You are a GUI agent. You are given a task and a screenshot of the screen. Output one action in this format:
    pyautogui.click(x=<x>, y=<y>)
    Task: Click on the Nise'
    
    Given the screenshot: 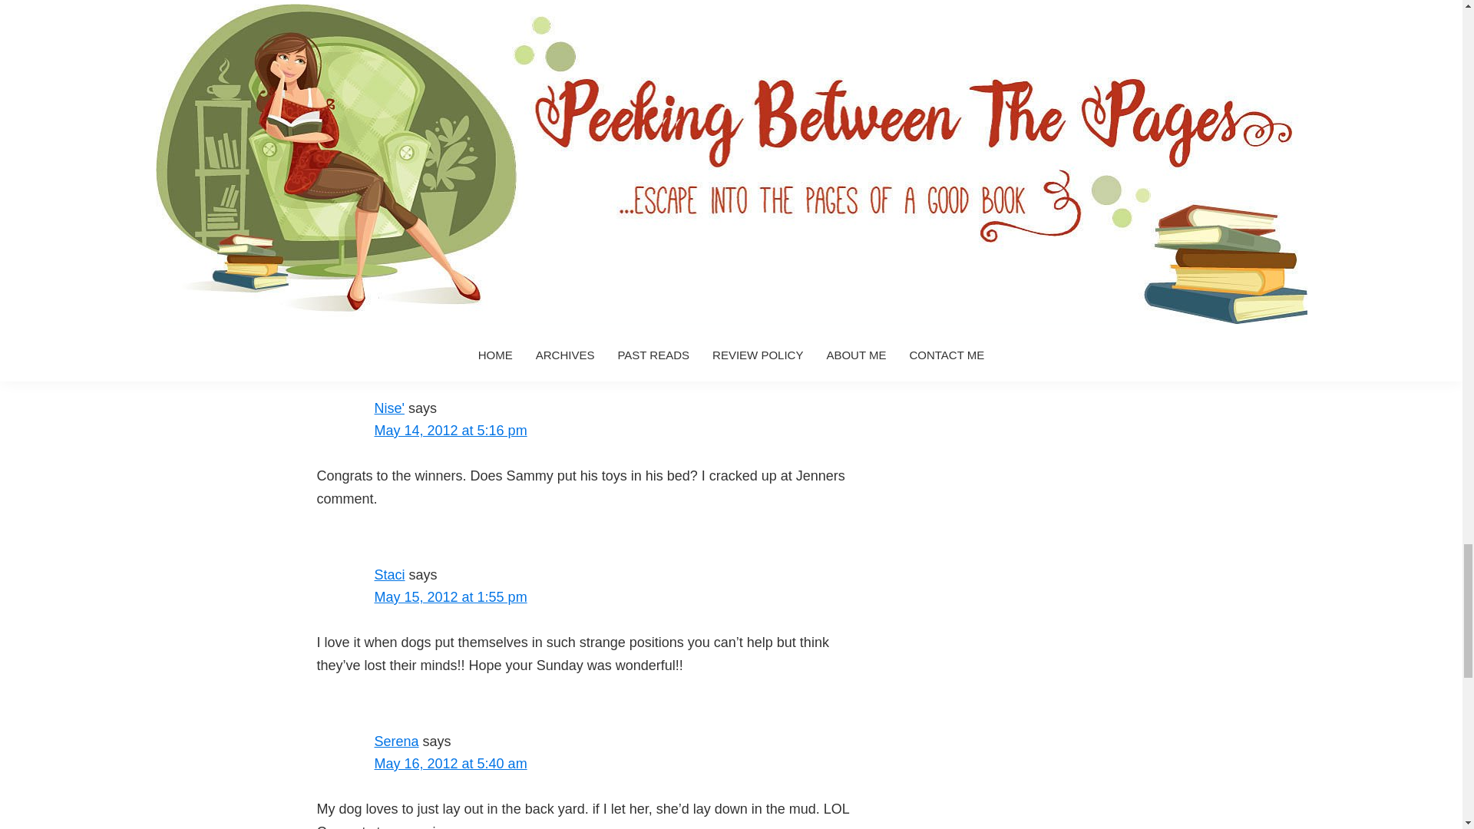 What is the action you would take?
    pyautogui.click(x=388, y=408)
    